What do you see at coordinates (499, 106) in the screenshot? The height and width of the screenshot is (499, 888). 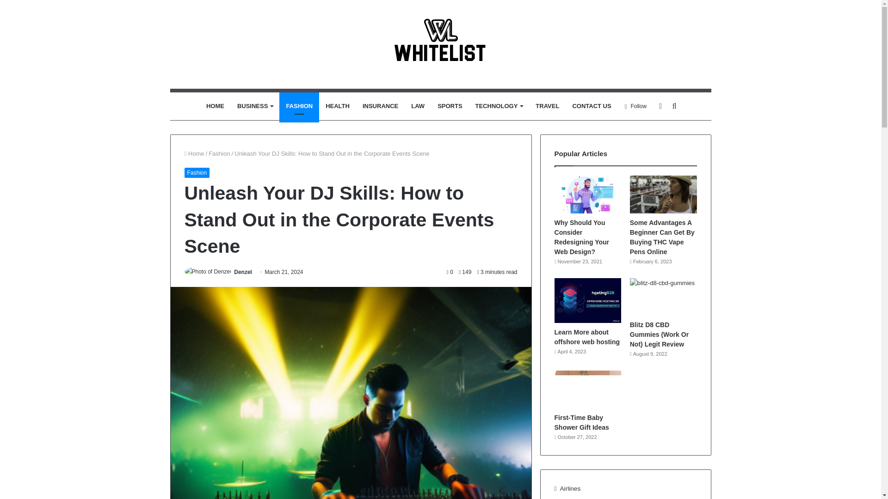 I see `TECHNOLOGY` at bounding box center [499, 106].